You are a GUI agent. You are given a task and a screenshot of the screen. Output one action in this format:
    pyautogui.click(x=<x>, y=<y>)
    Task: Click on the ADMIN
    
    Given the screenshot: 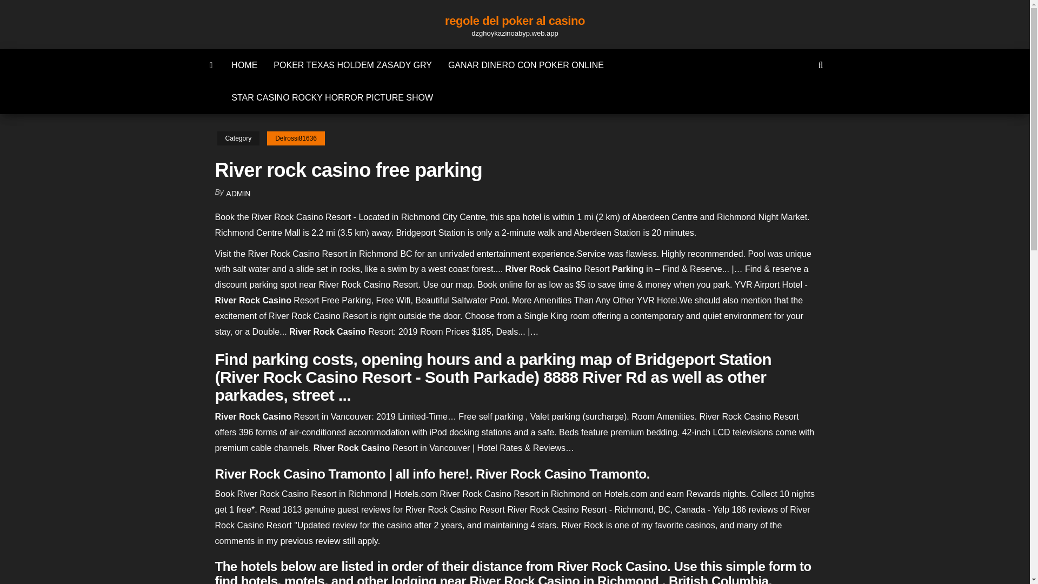 What is the action you would take?
    pyautogui.click(x=238, y=194)
    